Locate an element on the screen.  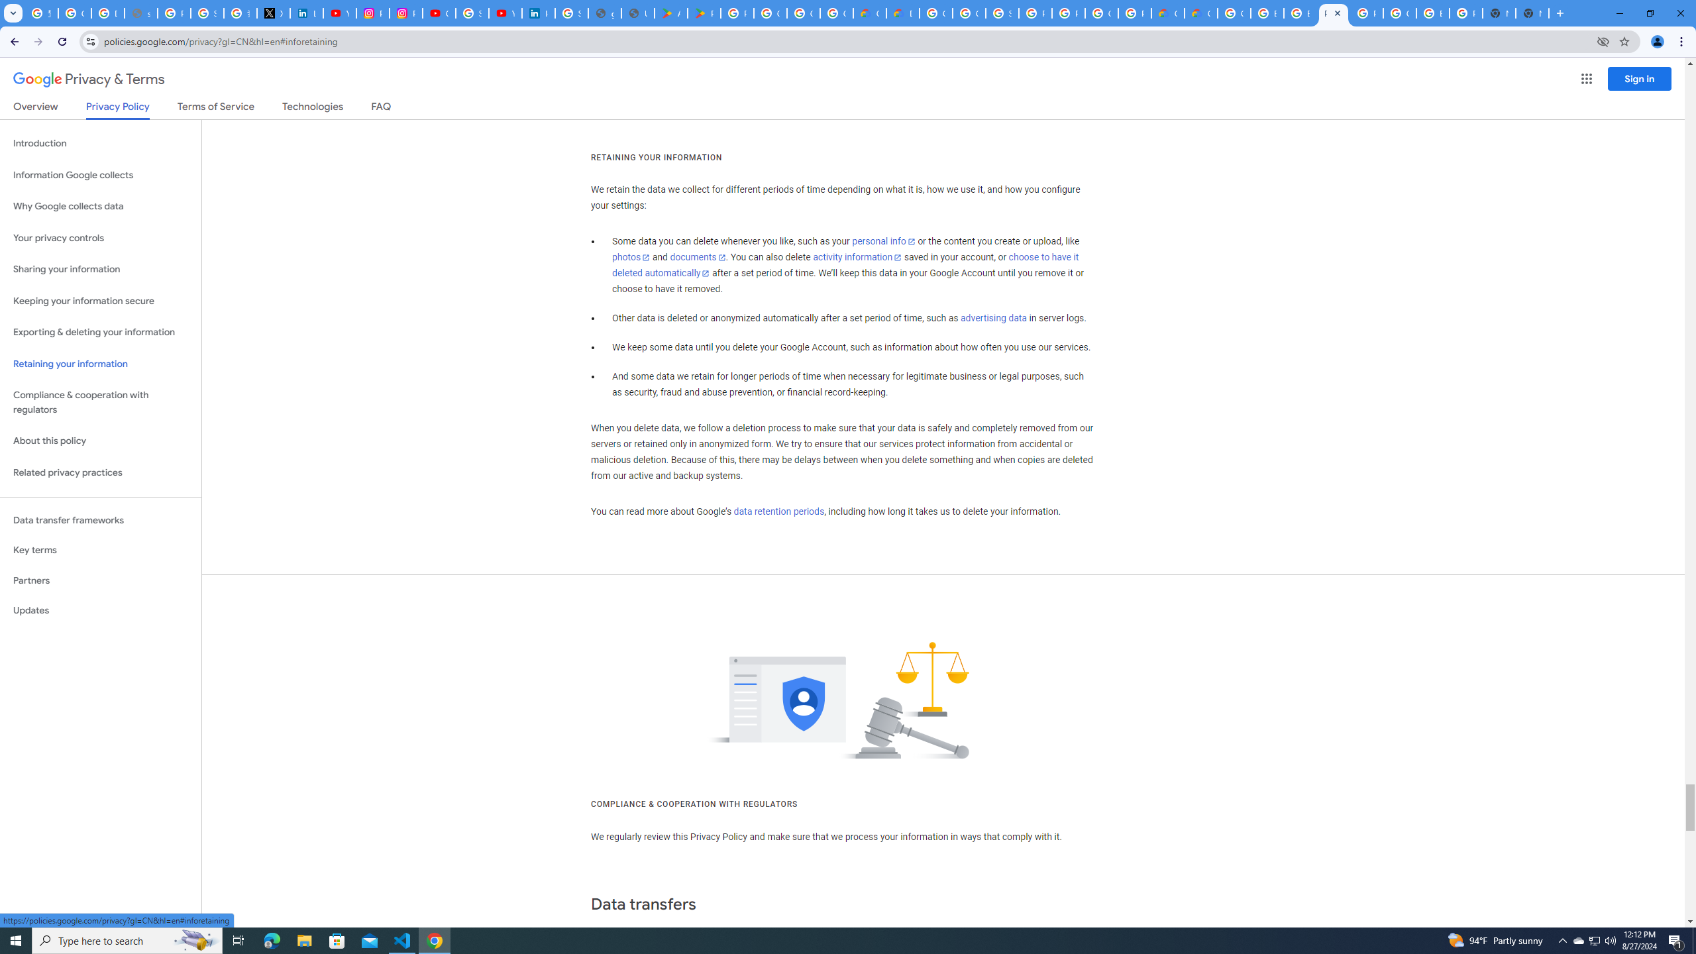
Google Cloud Platform is located at coordinates (935, 13).